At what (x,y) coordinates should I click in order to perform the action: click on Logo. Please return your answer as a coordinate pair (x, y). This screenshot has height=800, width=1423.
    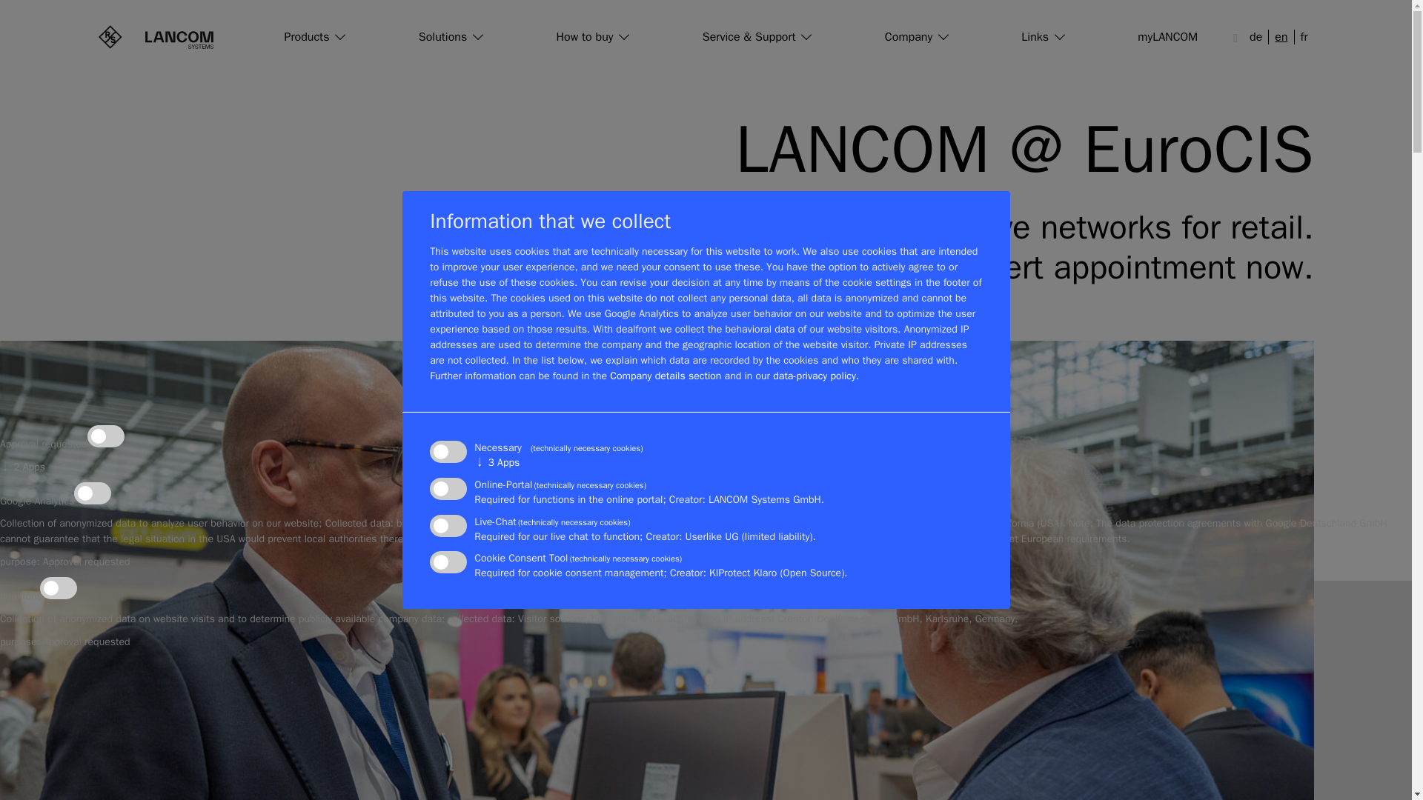
    Looking at the image, I should click on (155, 36).